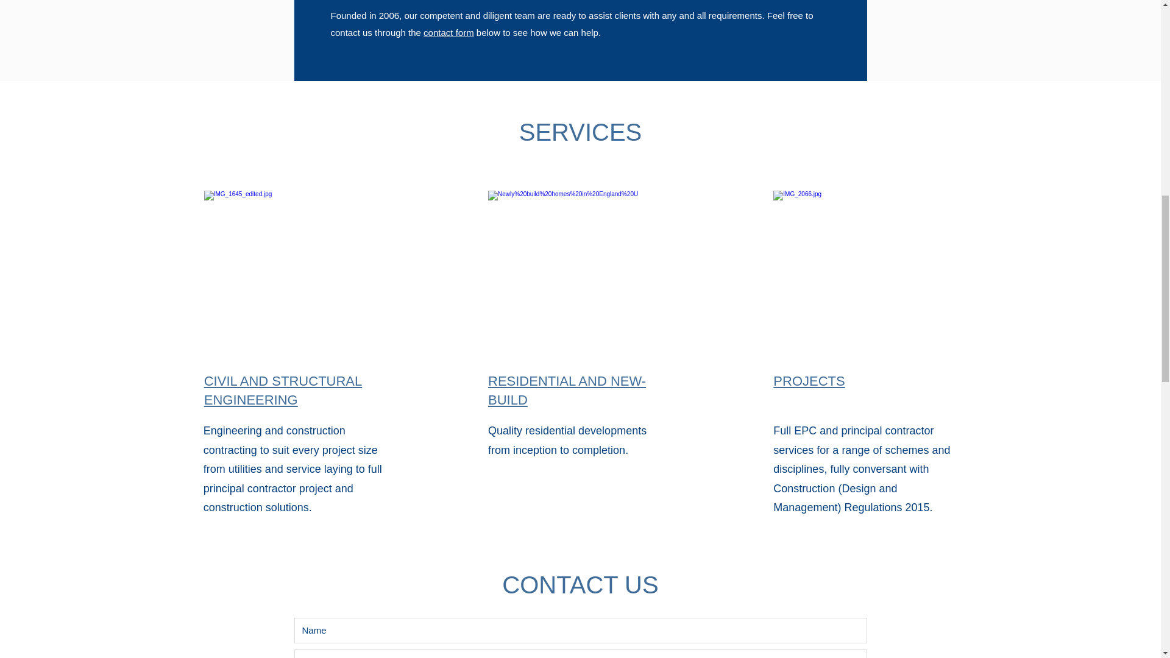  Describe the element at coordinates (448, 32) in the screenshot. I see `contact form` at that location.